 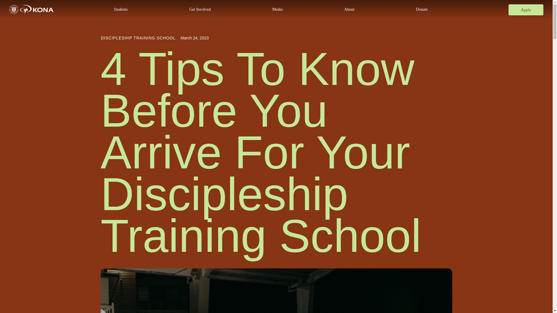 I want to click on Get Involved, so click(x=200, y=9).